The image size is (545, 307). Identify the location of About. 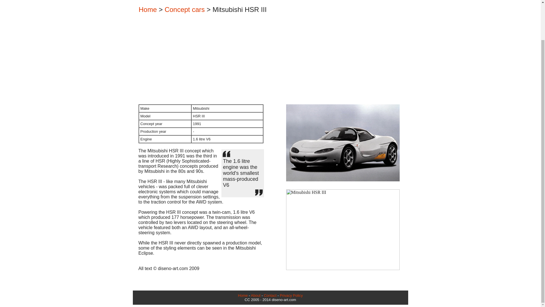
(255, 295).